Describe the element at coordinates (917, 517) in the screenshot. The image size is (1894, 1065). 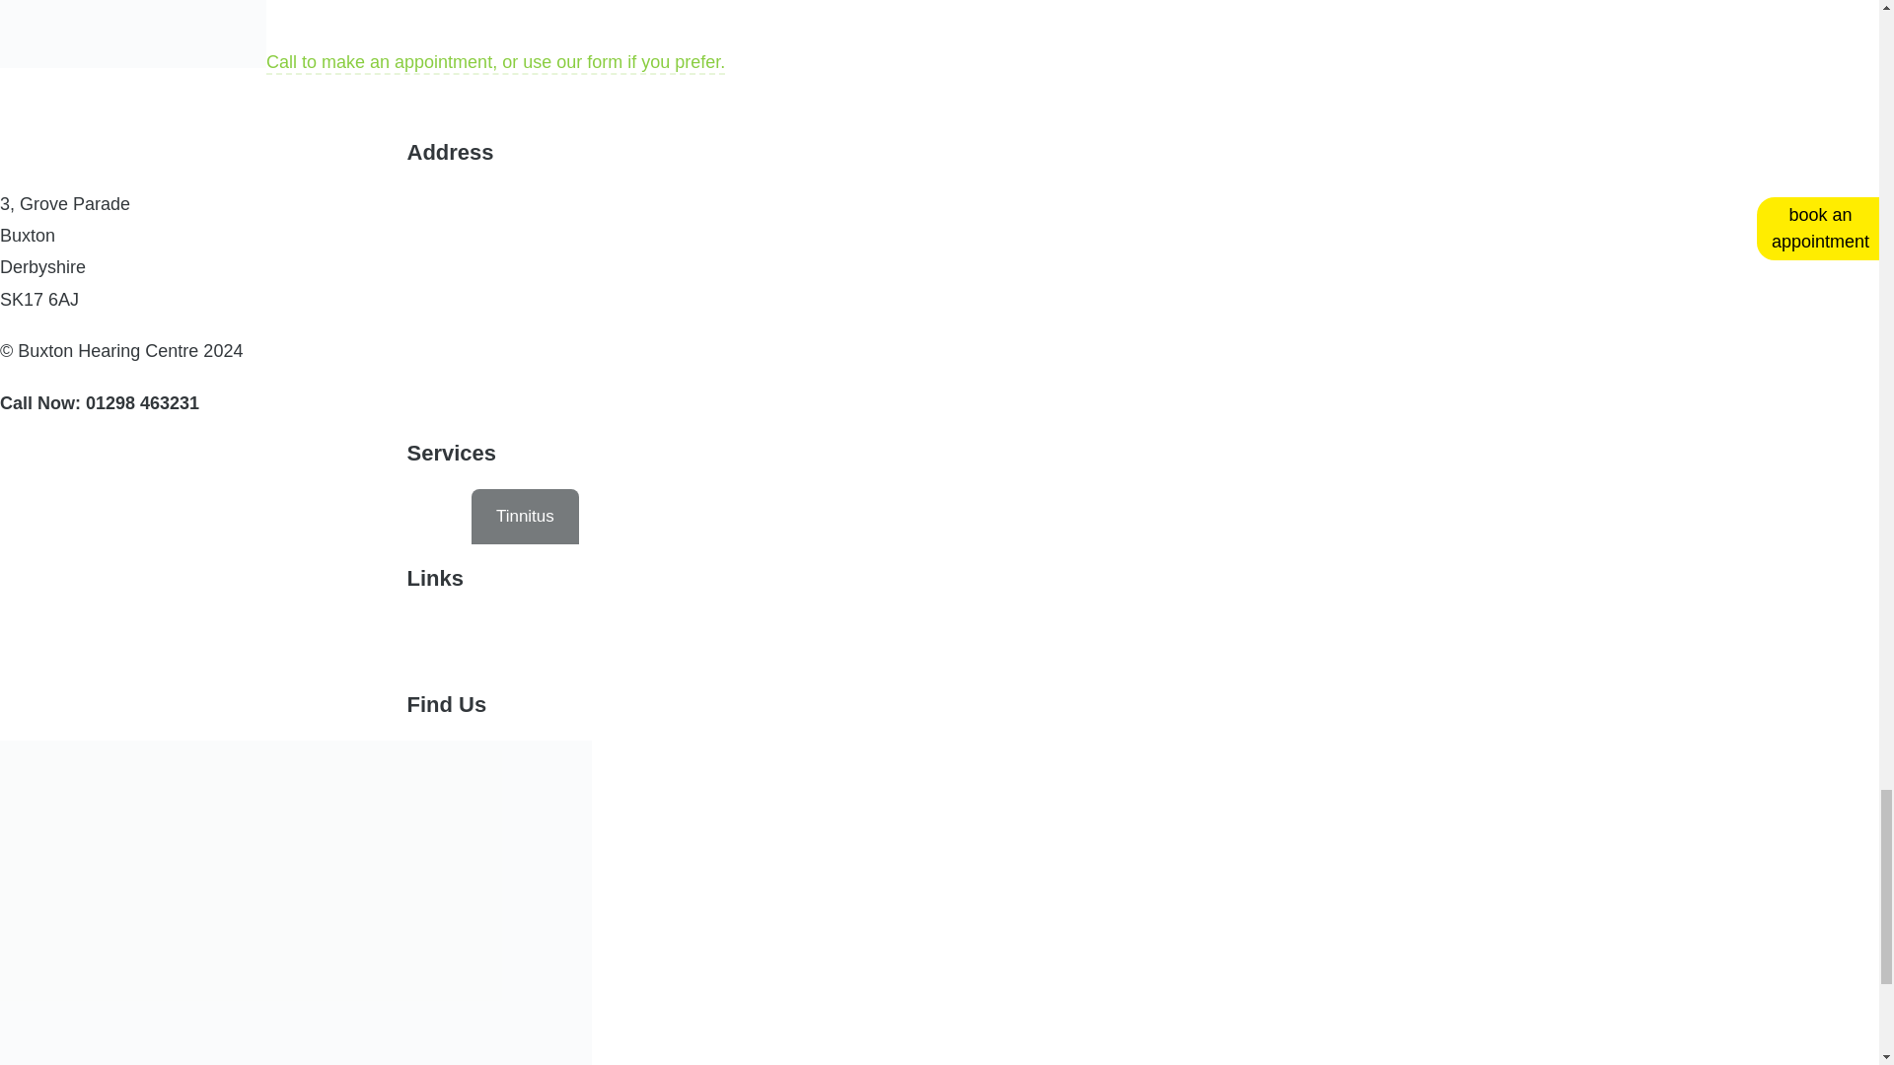
I see `Noise Protection` at that location.